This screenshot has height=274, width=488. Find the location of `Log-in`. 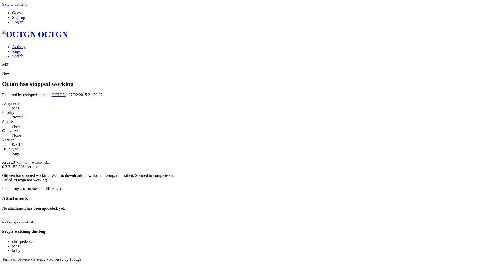

Log-in is located at coordinates (18, 22).